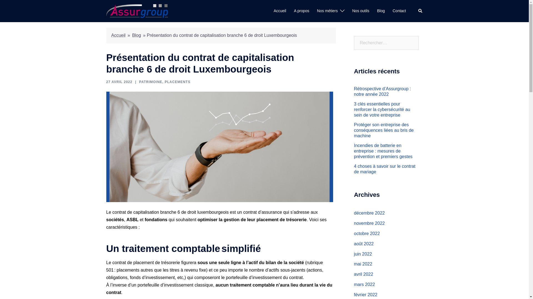  What do you see at coordinates (178, 82) in the screenshot?
I see `PLACEMENTS` at bounding box center [178, 82].